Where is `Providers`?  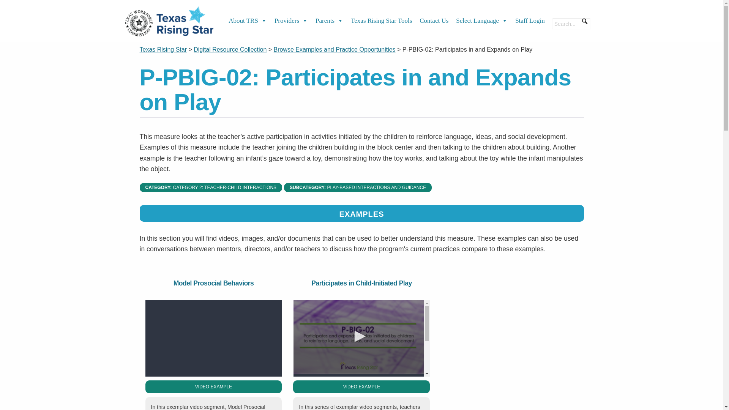
Providers is located at coordinates (291, 21).